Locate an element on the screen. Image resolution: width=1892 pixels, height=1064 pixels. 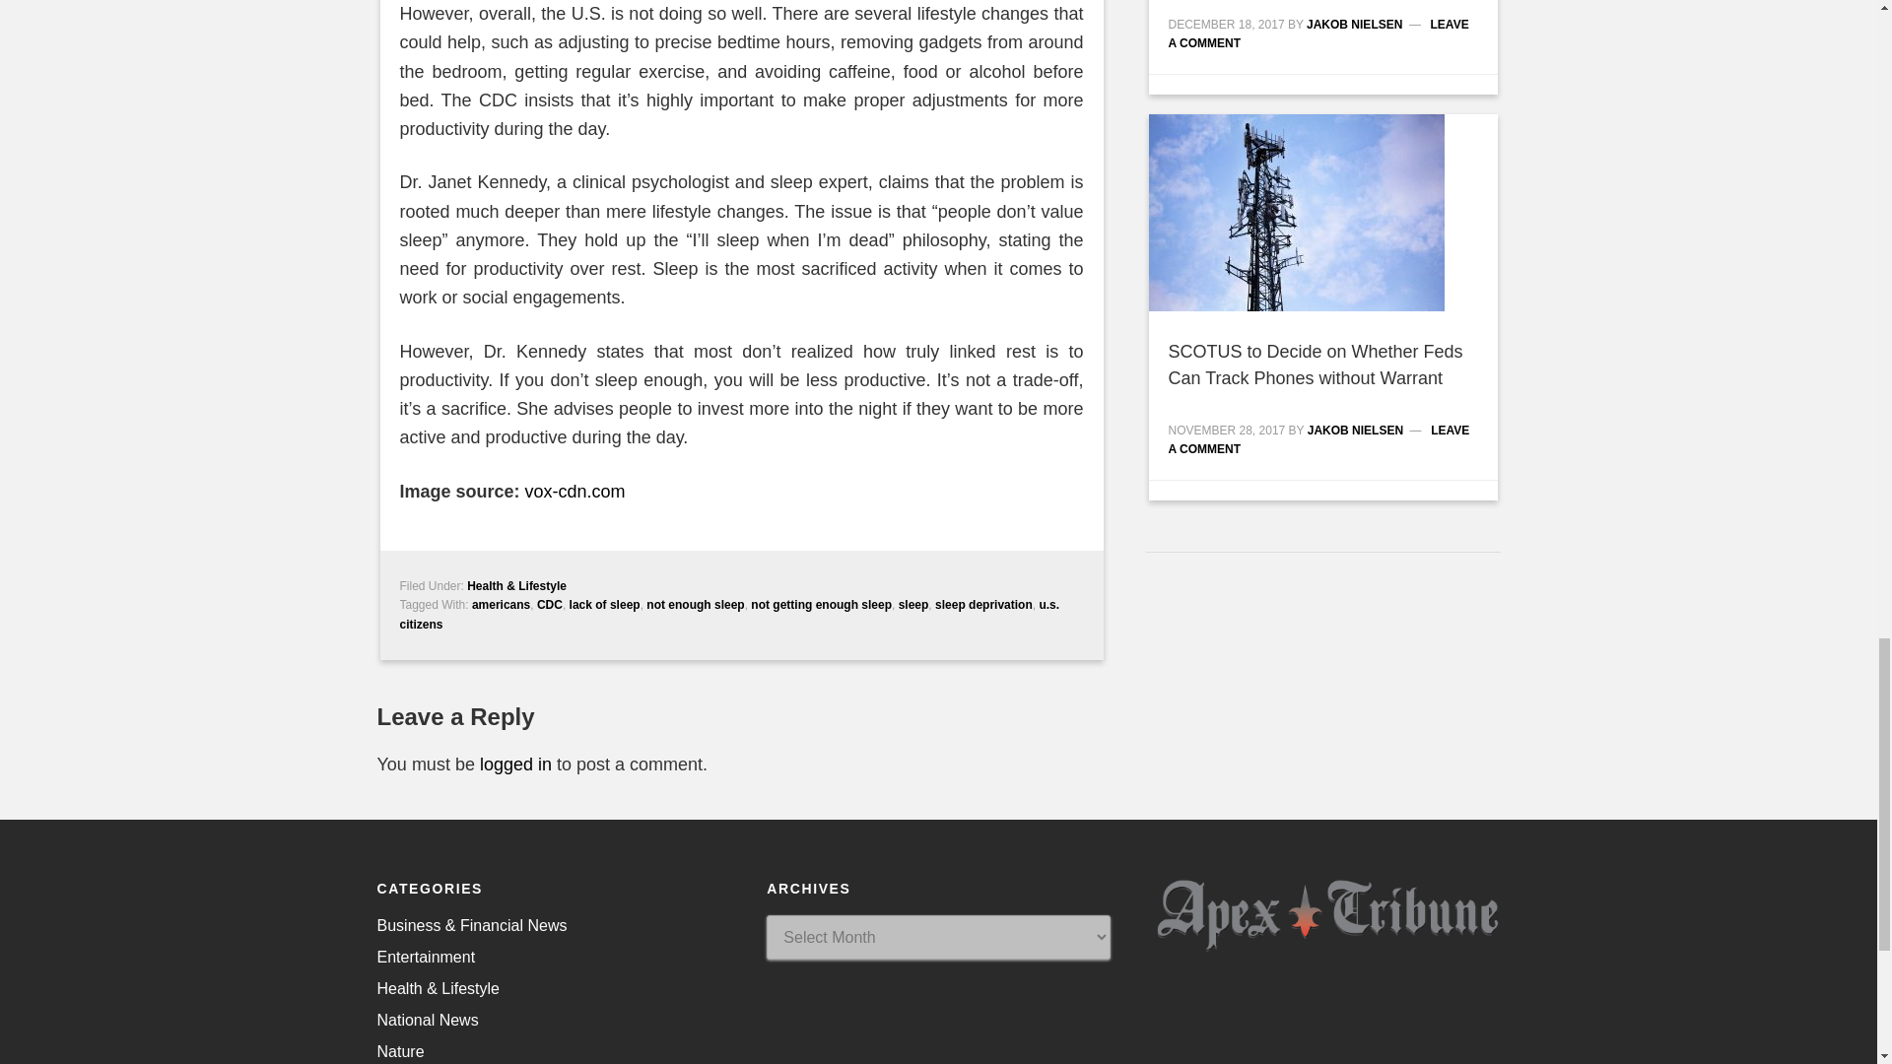
CDC is located at coordinates (550, 605).